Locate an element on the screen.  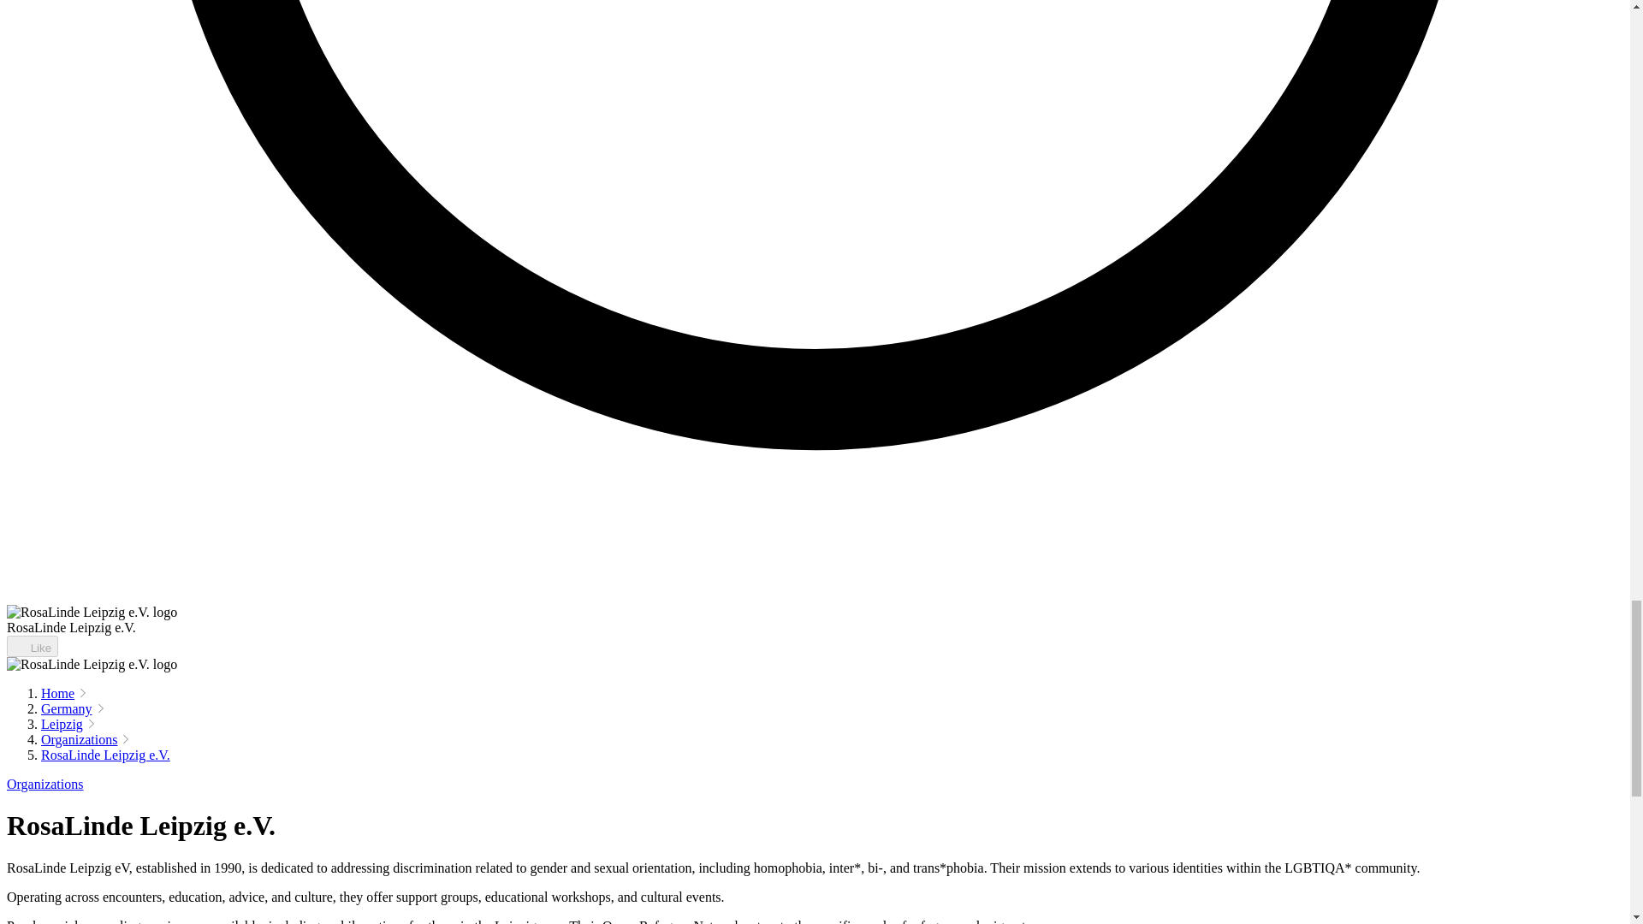
RosaLinde Leipzig e.V. is located at coordinates (106, 755).